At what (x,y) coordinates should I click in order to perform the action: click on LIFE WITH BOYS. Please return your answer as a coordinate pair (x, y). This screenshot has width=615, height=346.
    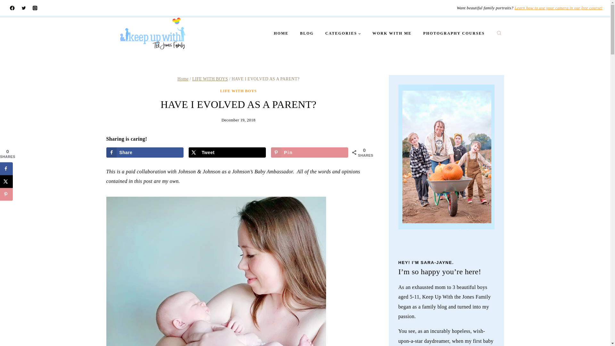
    Looking at the image, I should click on (238, 91).